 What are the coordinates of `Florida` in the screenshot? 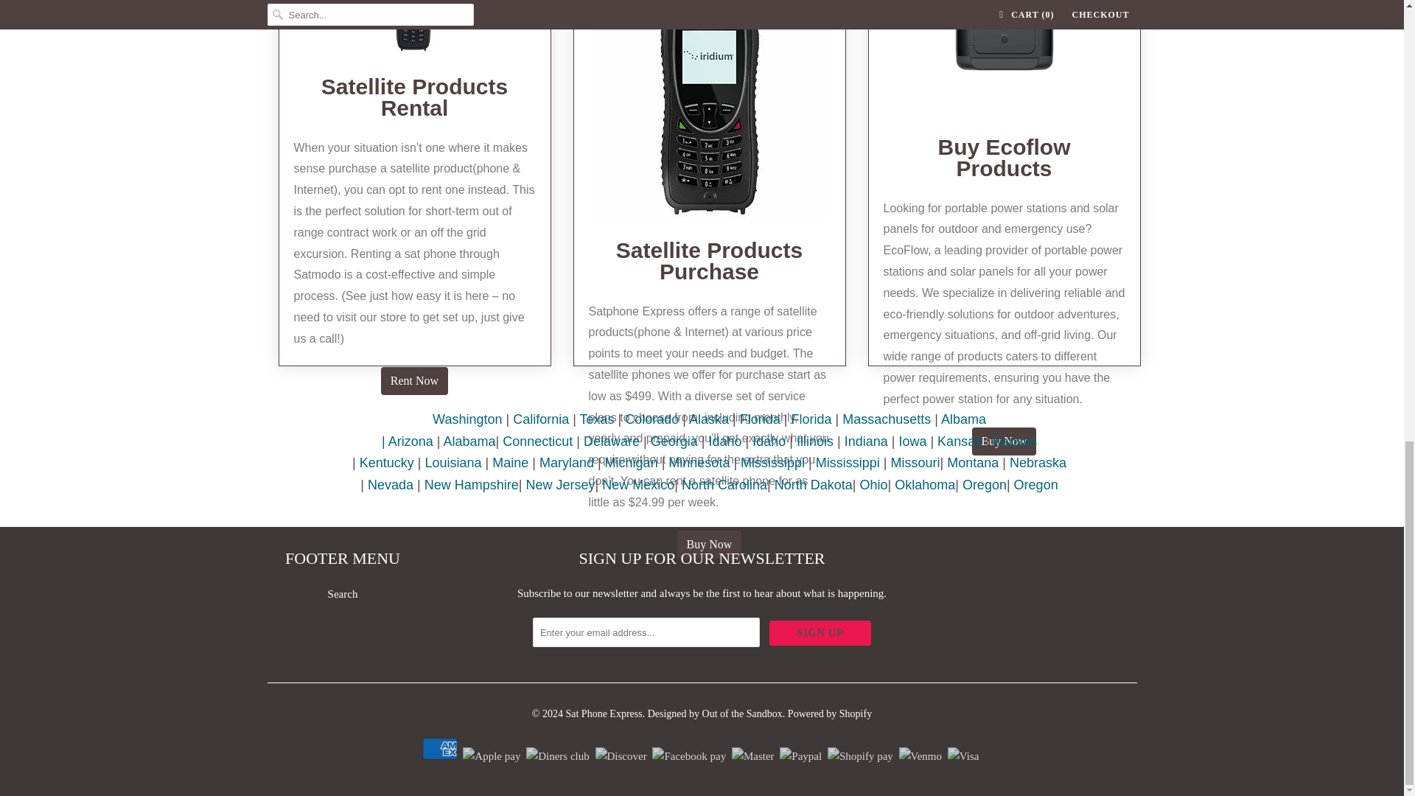 It's located at (761, 419).